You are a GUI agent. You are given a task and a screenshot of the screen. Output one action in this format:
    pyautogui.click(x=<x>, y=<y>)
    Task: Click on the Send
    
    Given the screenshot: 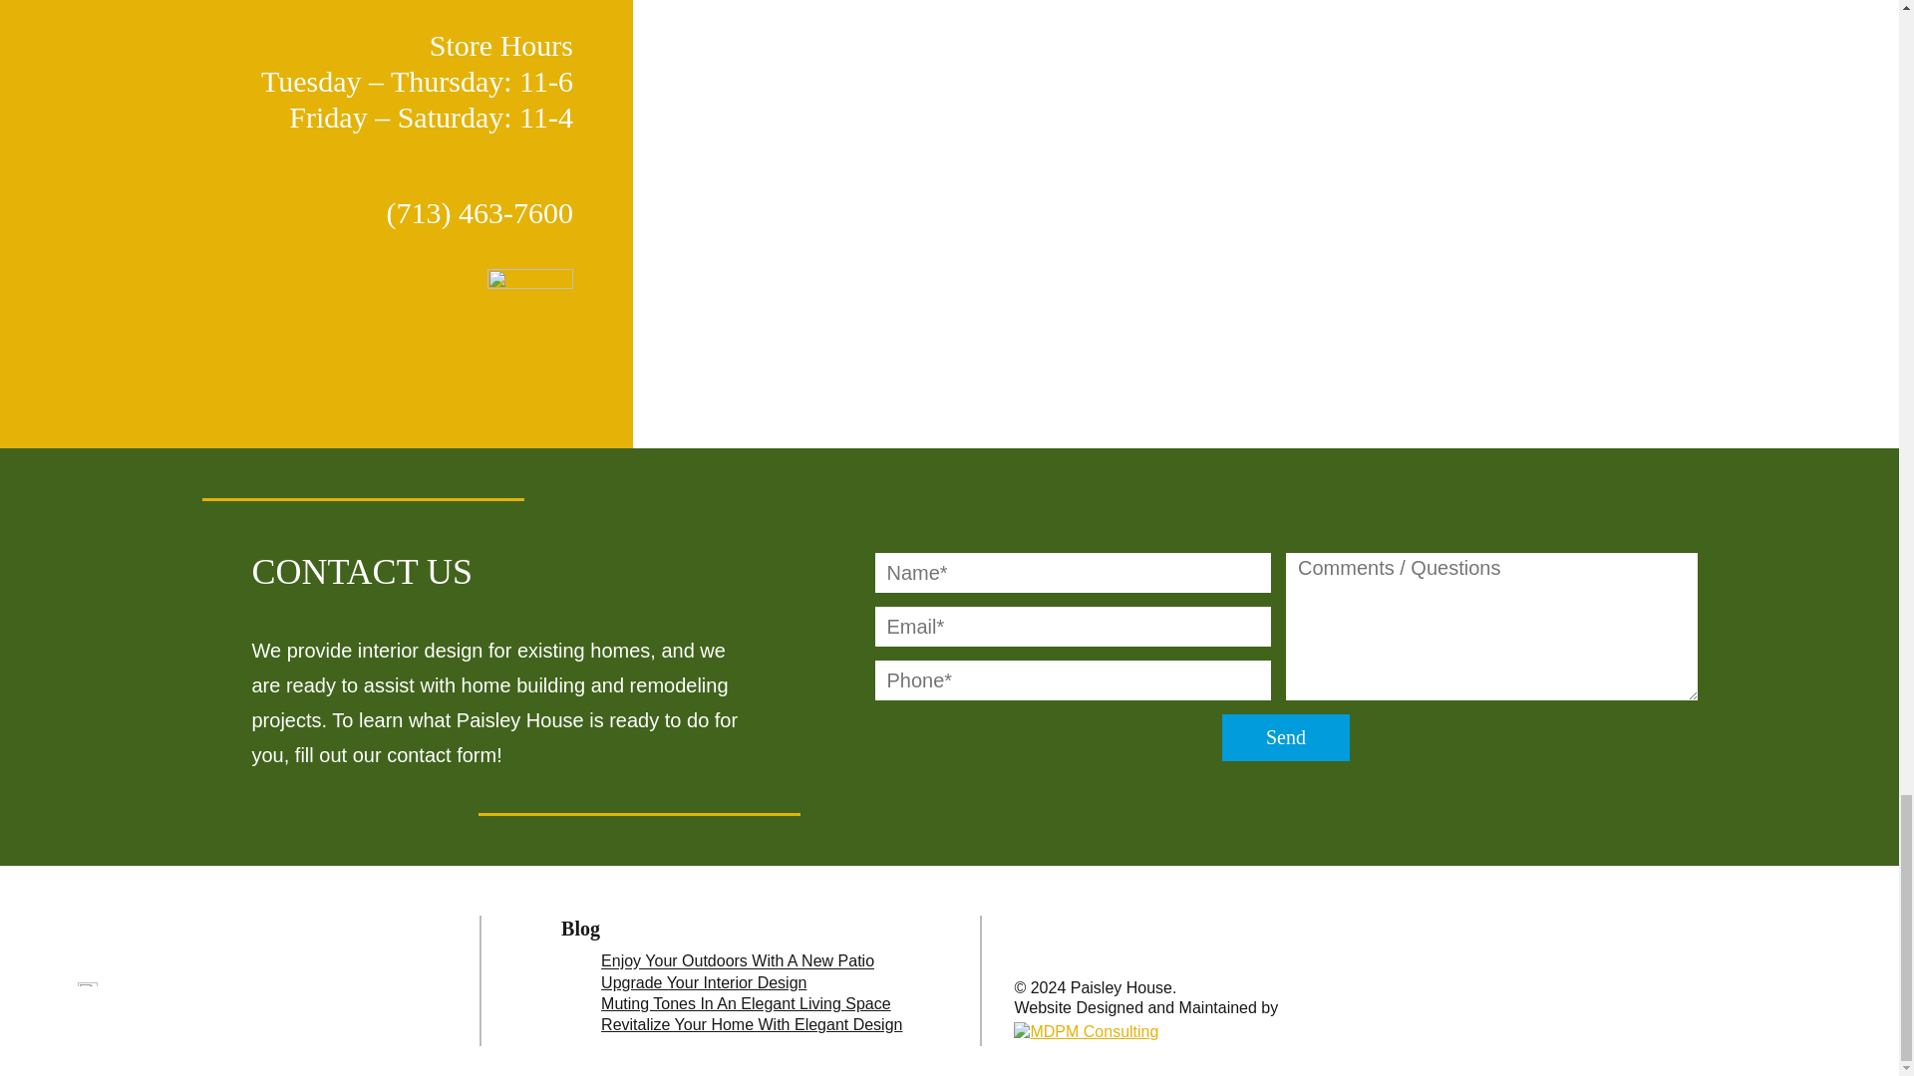 What is the action you would take?
    pyautogui.click(x=1286, y=737)
    